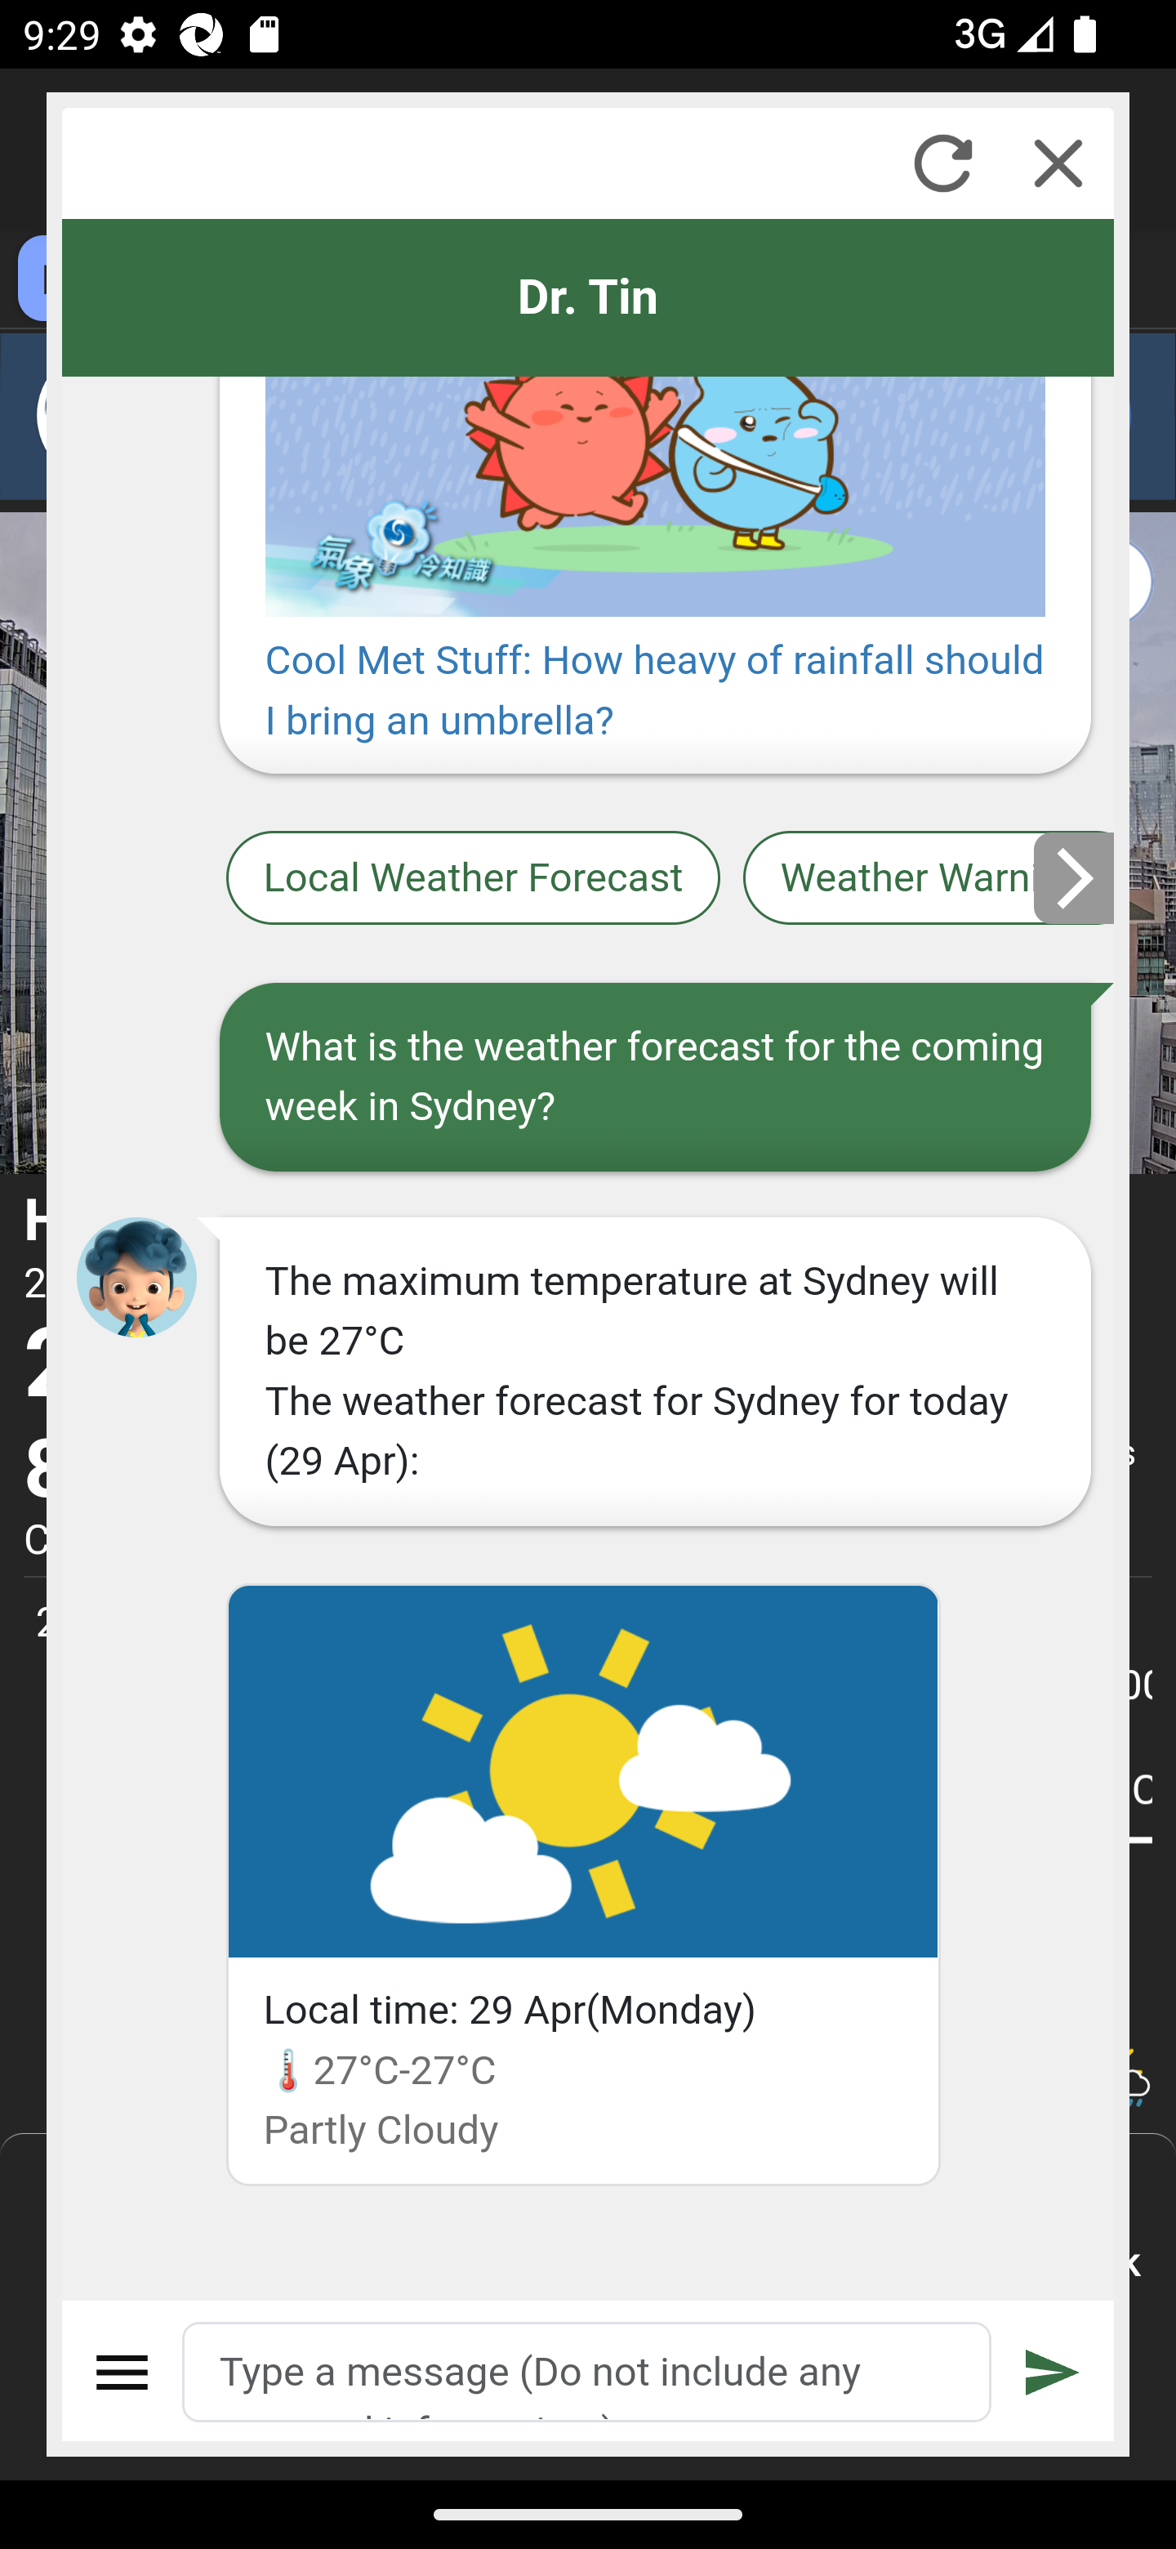 This screenshot has width=1176, height=2549. What do you see at coordinates (929, 879) in the screenshot?
I see `Weather Warnings` at bounding box center [929, 879].